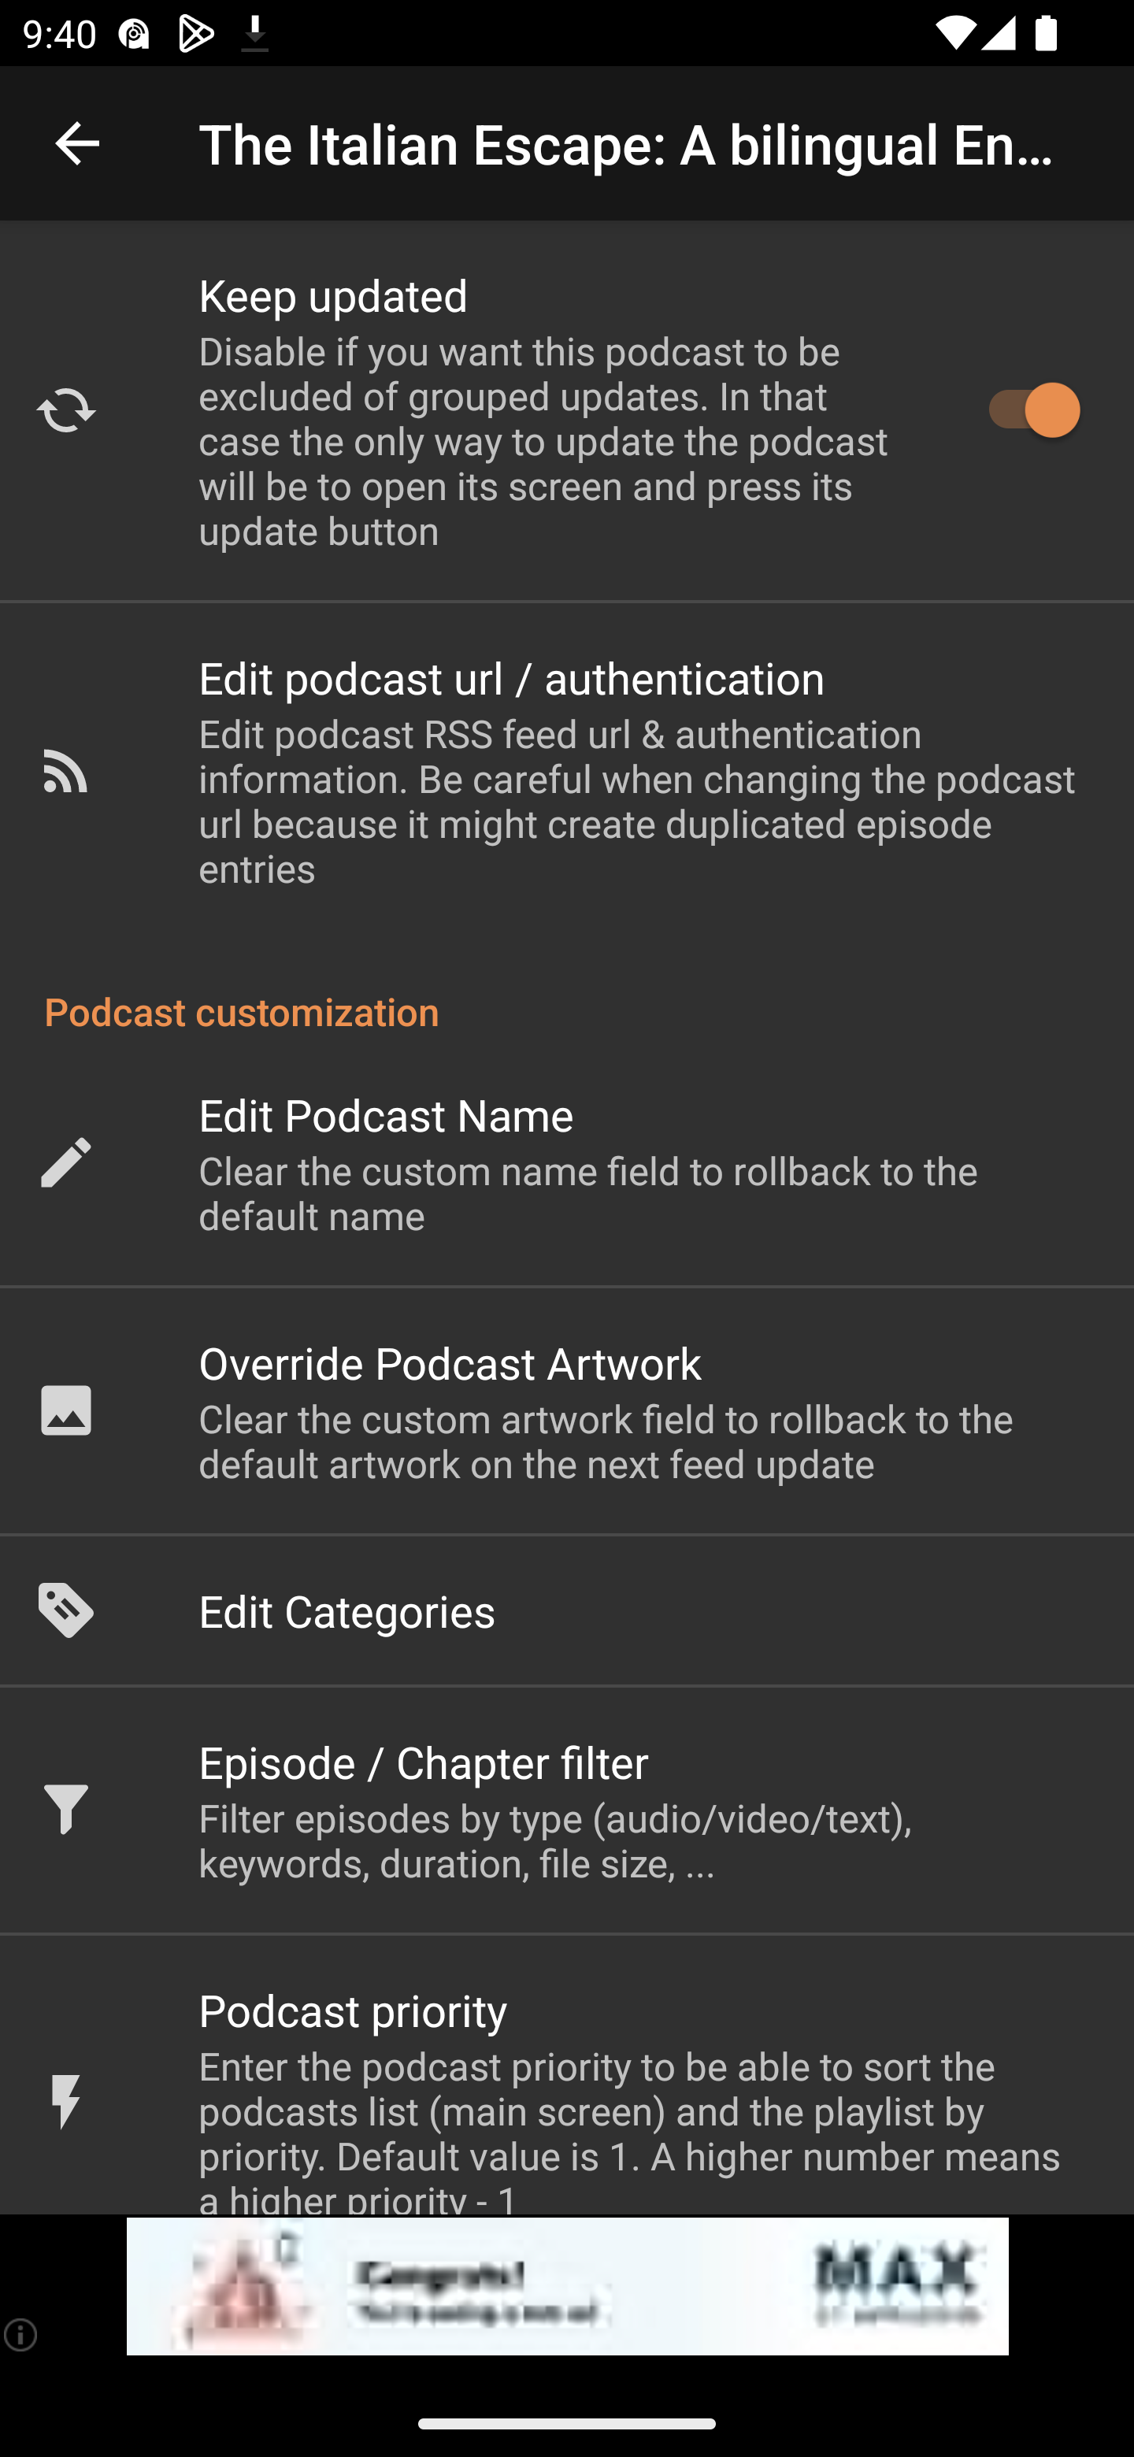 Image resolution: width=1134 pixels, height=2457 pixels. I want to click on (i), so click(22, 2334).